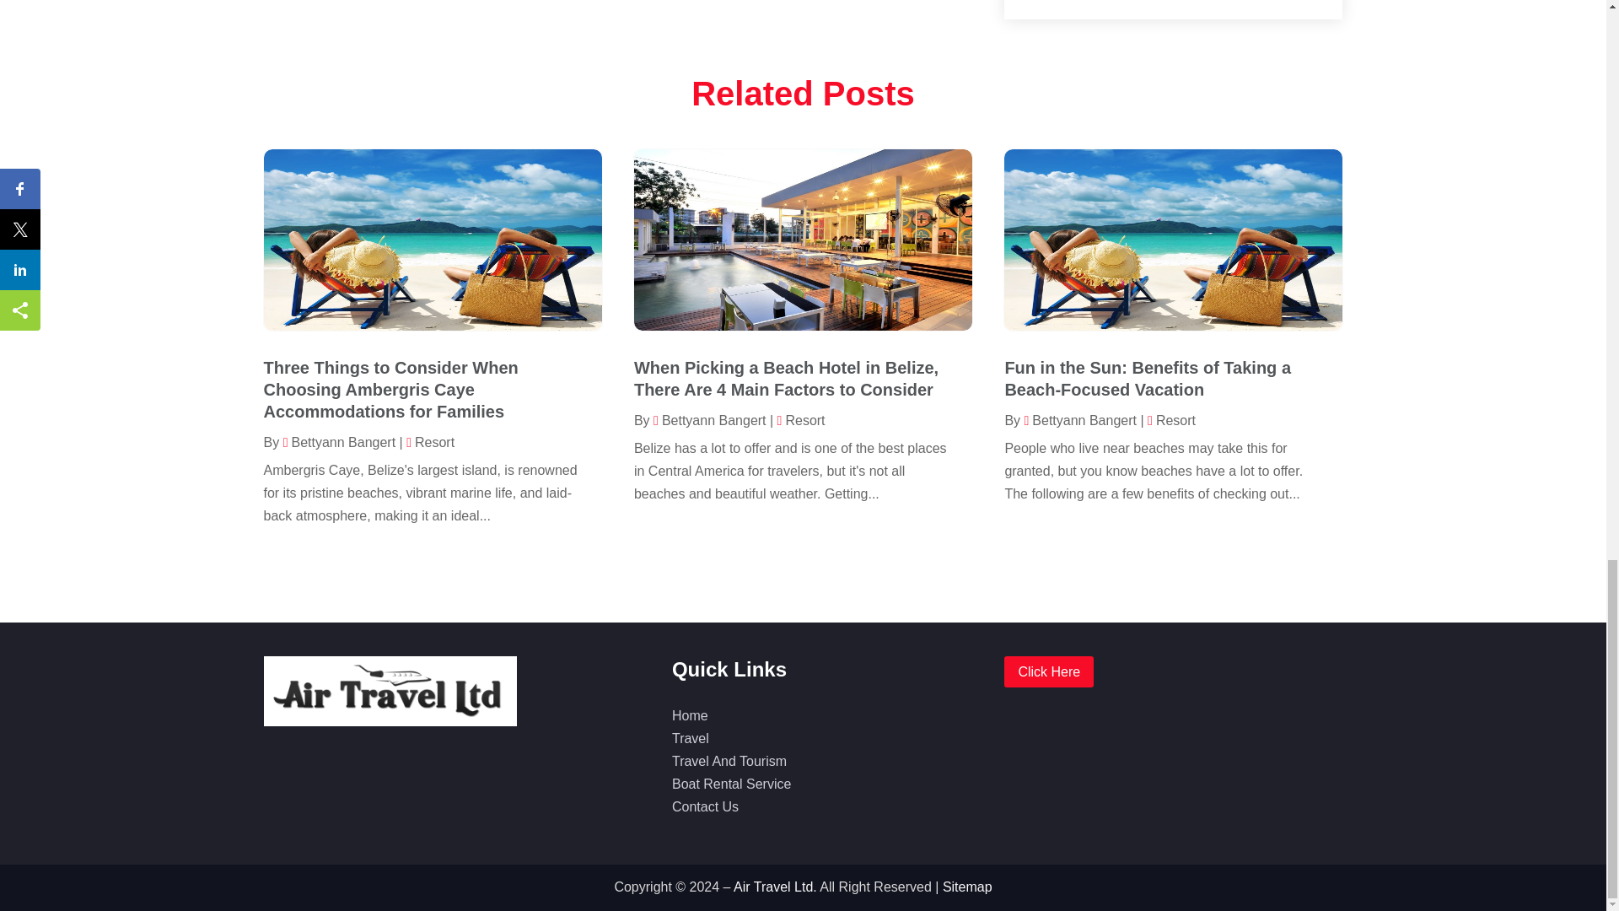 The image size is (1619, 911). I want to click on Posts by Bettyann Bangert, so click(339, 442).